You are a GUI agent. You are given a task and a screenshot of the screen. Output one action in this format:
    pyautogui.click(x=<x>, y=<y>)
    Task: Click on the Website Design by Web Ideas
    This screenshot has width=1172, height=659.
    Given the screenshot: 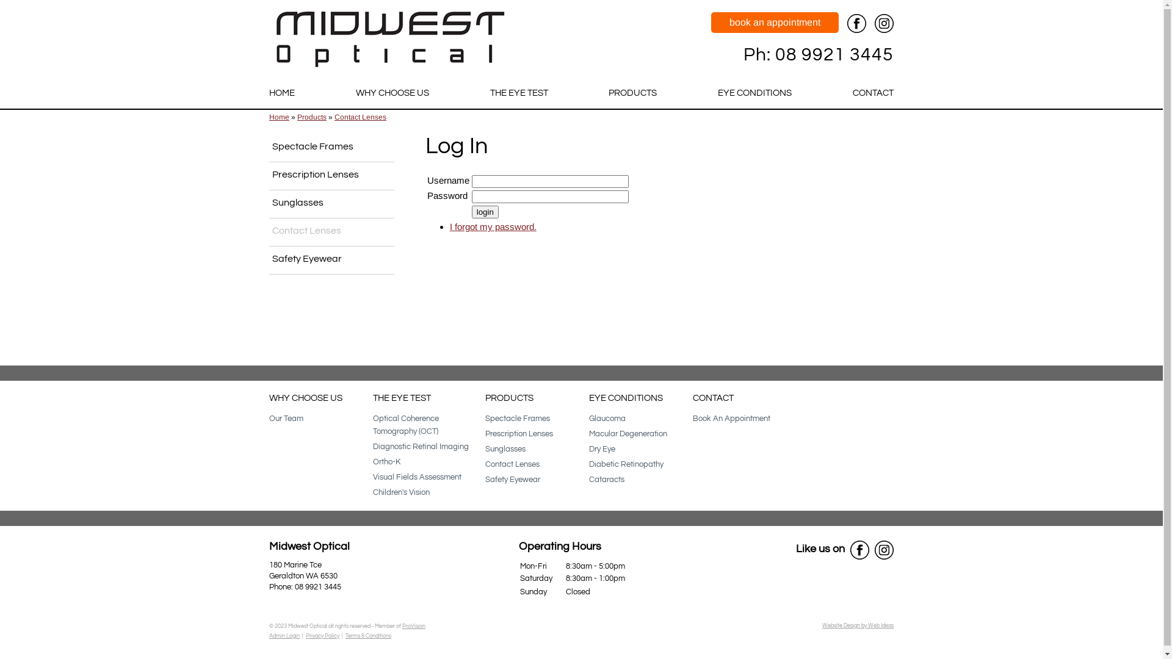 What is the action you would take?
    pyautogui.click(x=858, y=626)
    